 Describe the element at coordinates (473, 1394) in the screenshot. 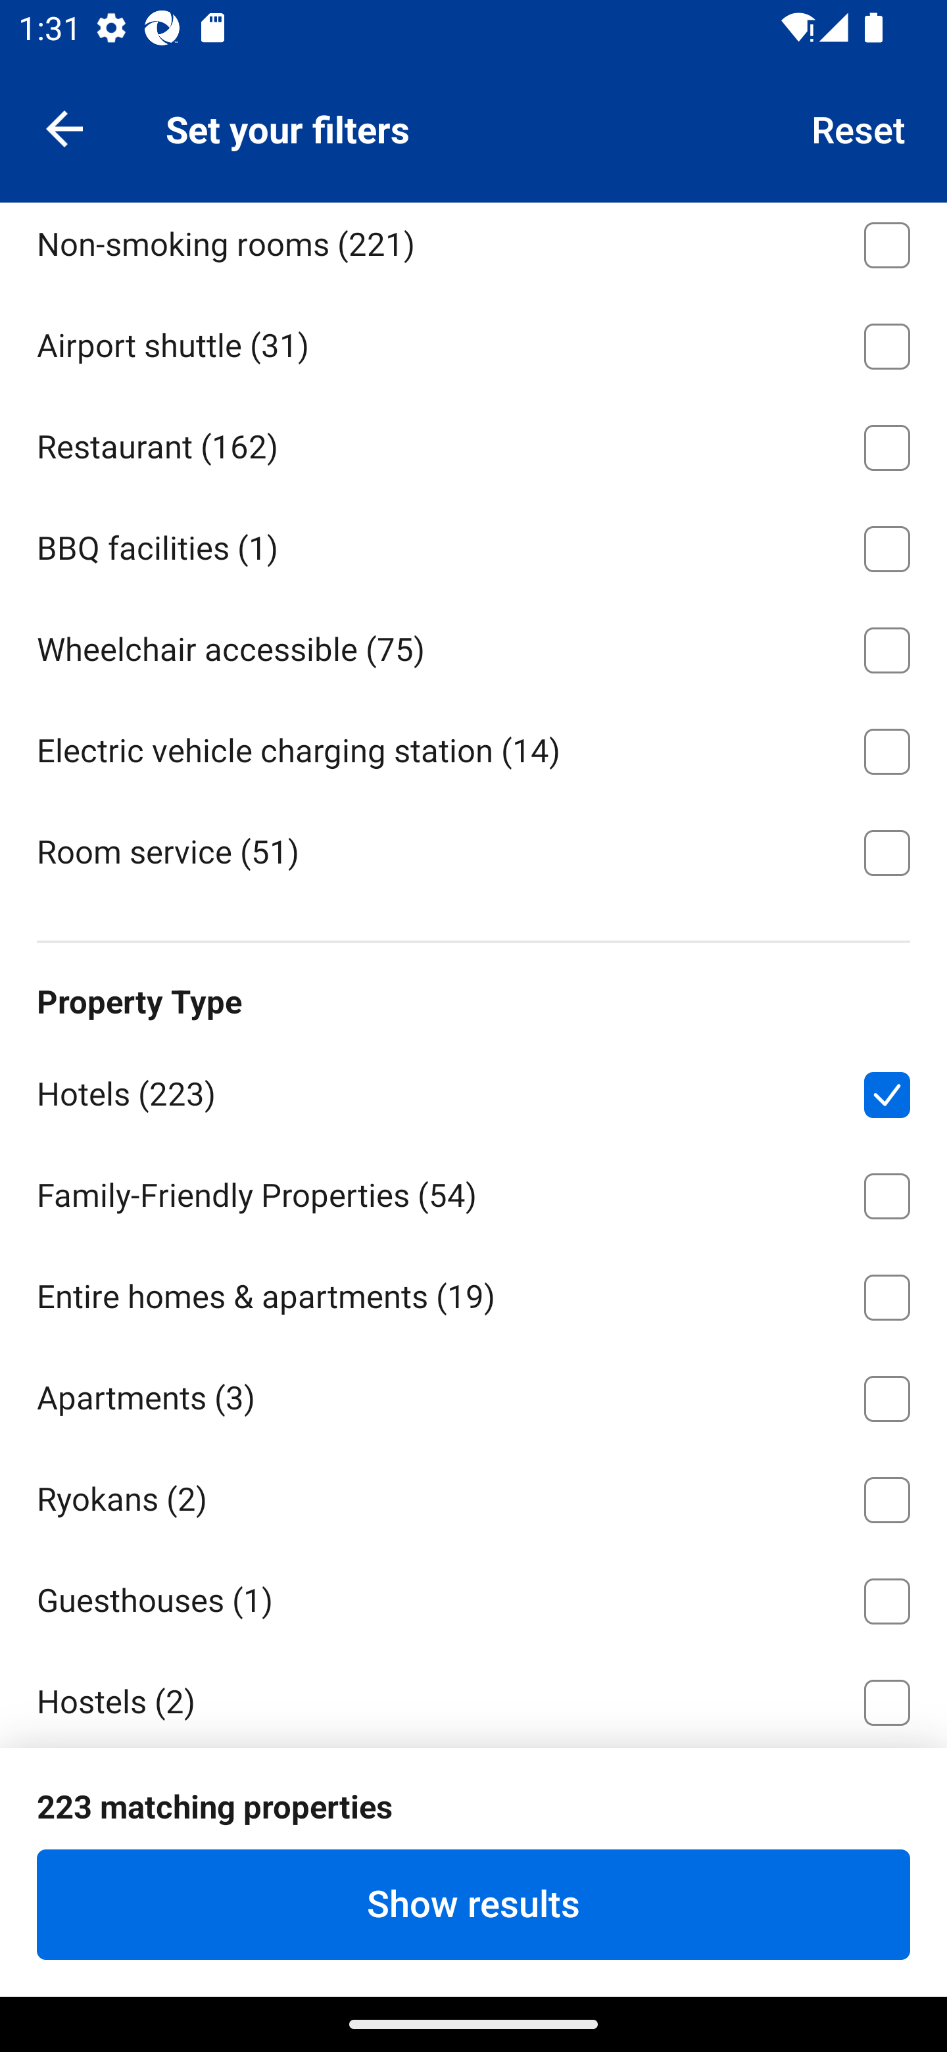

I see `Apartments ⁦(3)` at that location.